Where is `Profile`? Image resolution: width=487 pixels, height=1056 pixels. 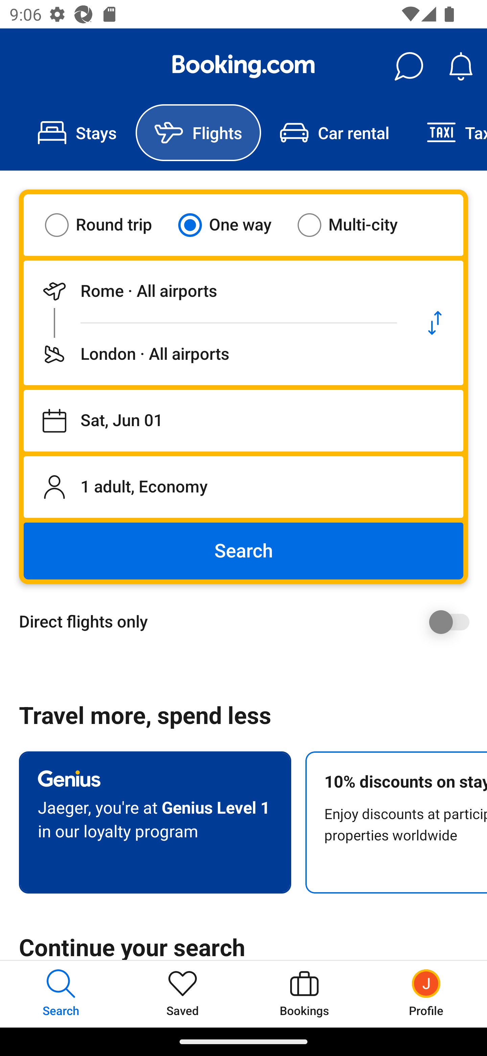
Profile is located at coordinates (426, 994).